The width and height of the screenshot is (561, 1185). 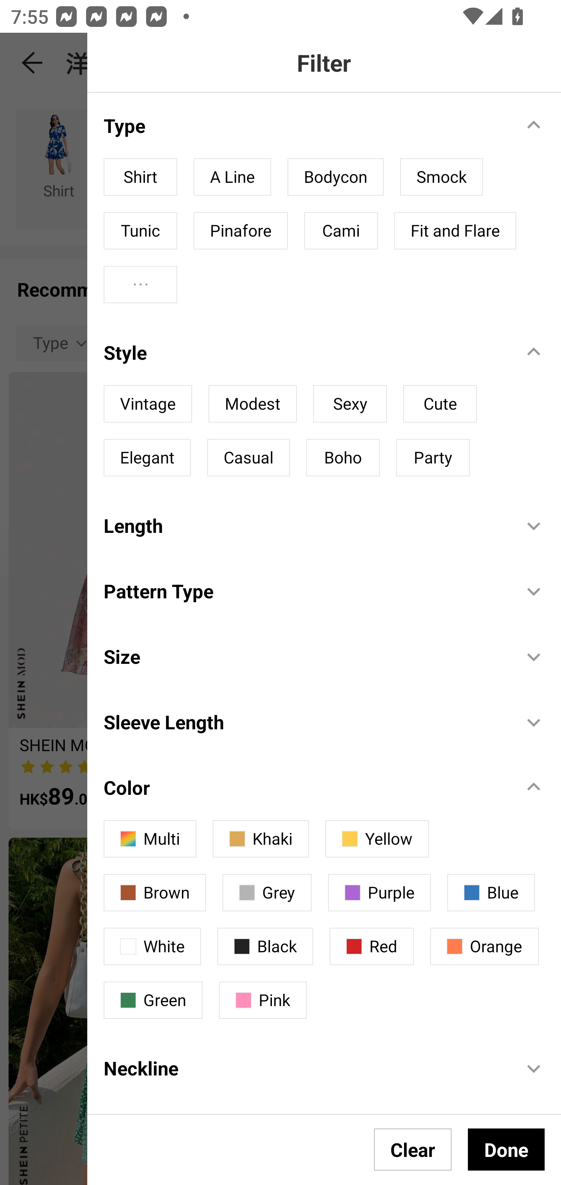 What do you see at coordinates (343, 457) in the screenshot?
I see `Boho` at bounding box center [343, 457].